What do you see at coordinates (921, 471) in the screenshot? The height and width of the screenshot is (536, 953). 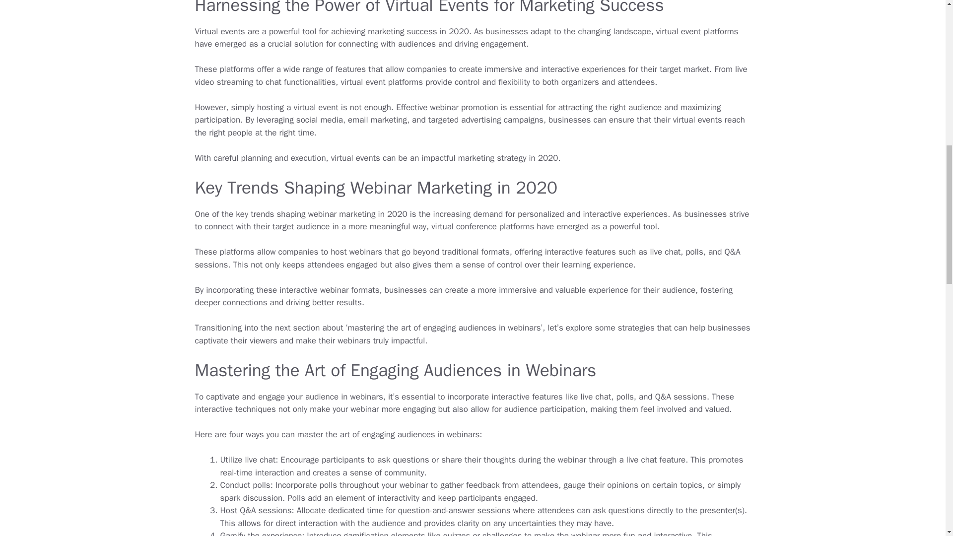 I see `Scroll back to top` at bounding box center [921, 471].